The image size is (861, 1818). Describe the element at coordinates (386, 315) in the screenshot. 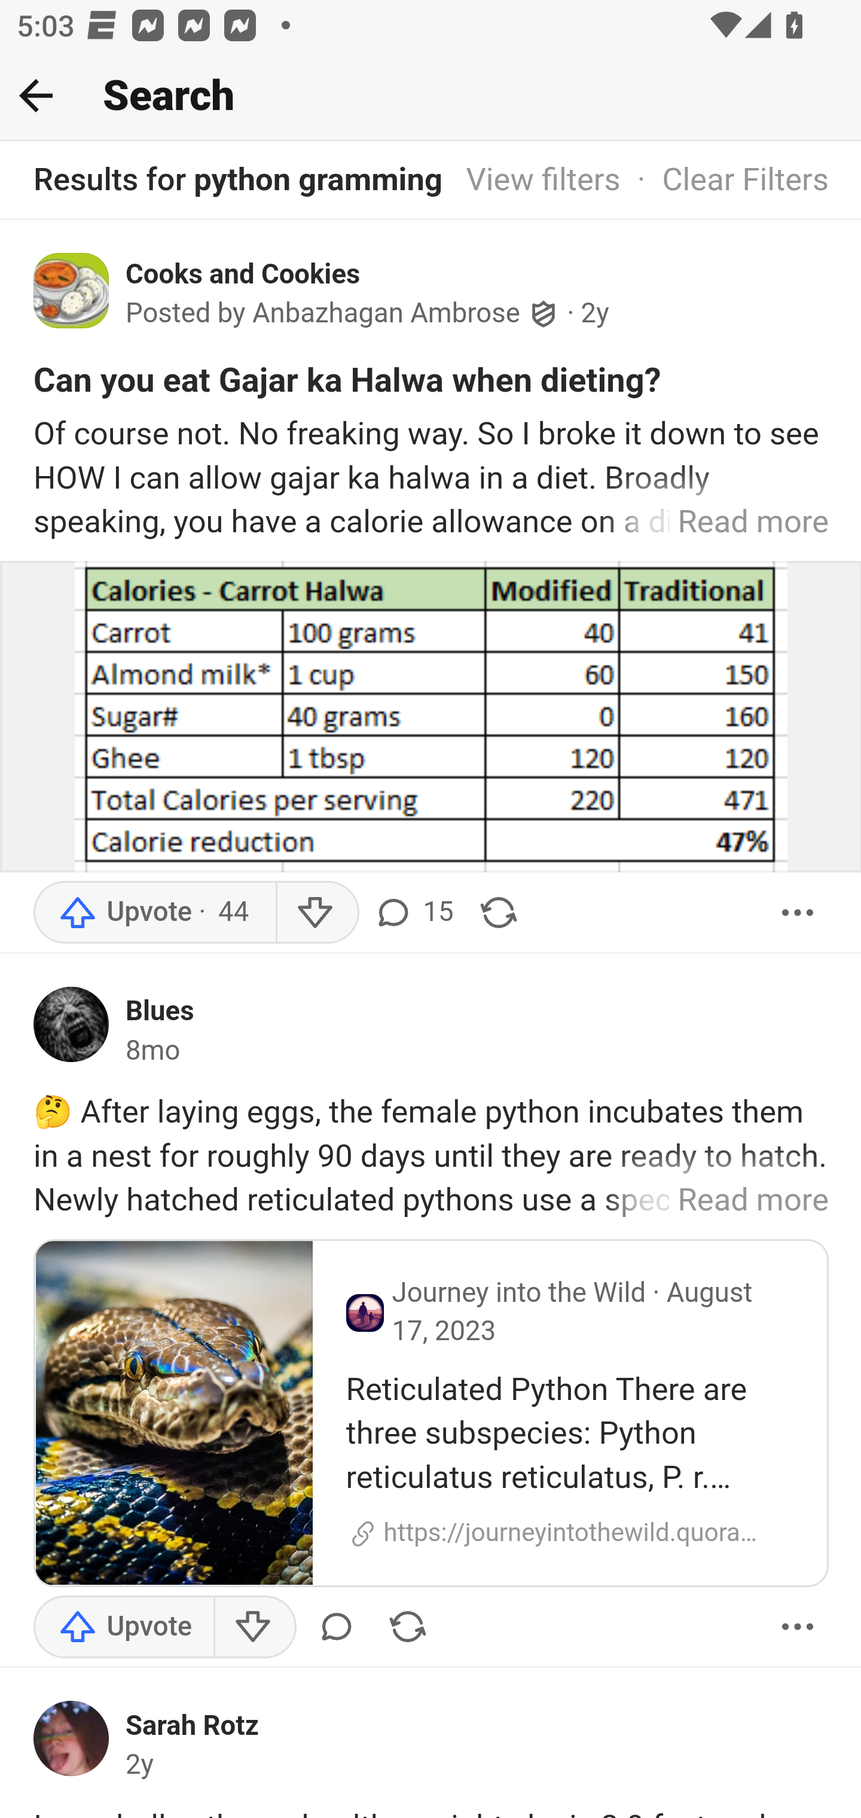

I see `Anbazhagan Ambrose` at that location.